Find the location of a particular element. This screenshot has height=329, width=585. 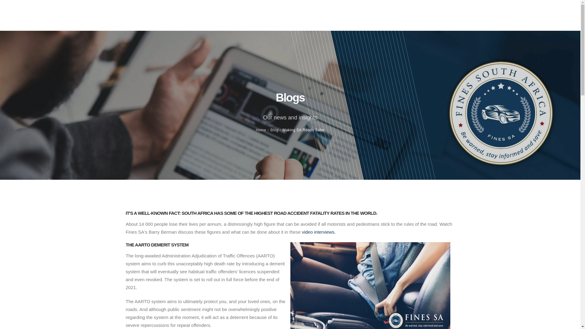

Making SA Roads Safer is located at coordinates (303, 130).